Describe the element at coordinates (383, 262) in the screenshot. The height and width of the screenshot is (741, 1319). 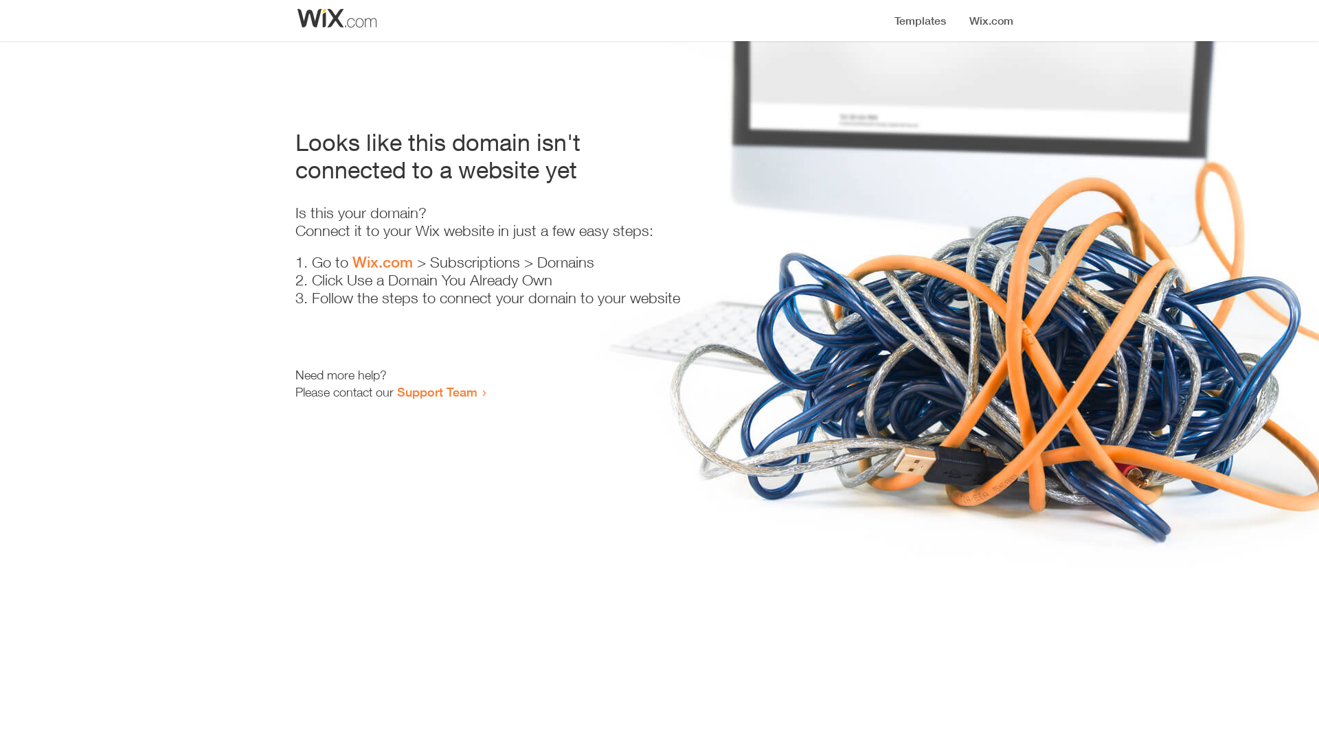
I see `Wix.com` at that location.